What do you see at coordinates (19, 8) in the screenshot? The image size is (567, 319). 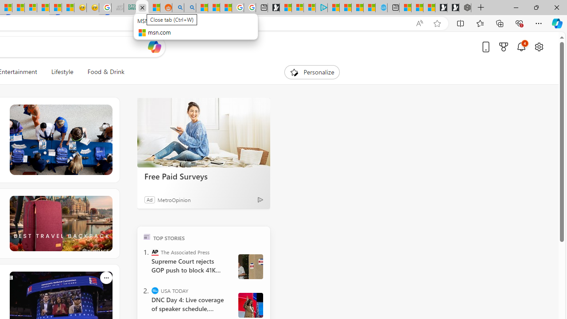 I see `14 Common Myths Debunked By Scientific Facts` at bounding box center [19, 8].